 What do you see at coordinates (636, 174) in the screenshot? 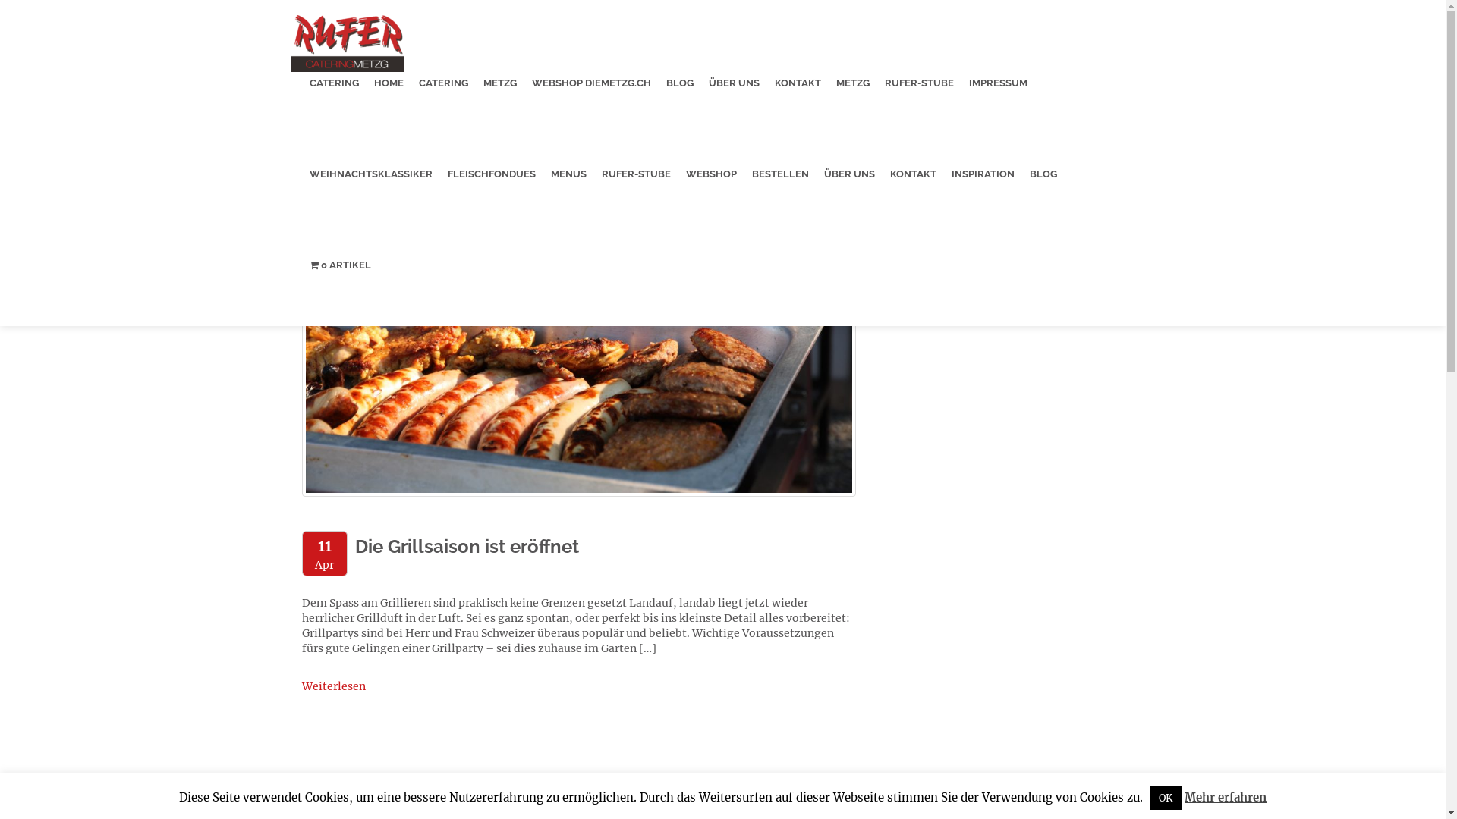
I see `RUFER-STUBE` at bounding box center [636, 174].